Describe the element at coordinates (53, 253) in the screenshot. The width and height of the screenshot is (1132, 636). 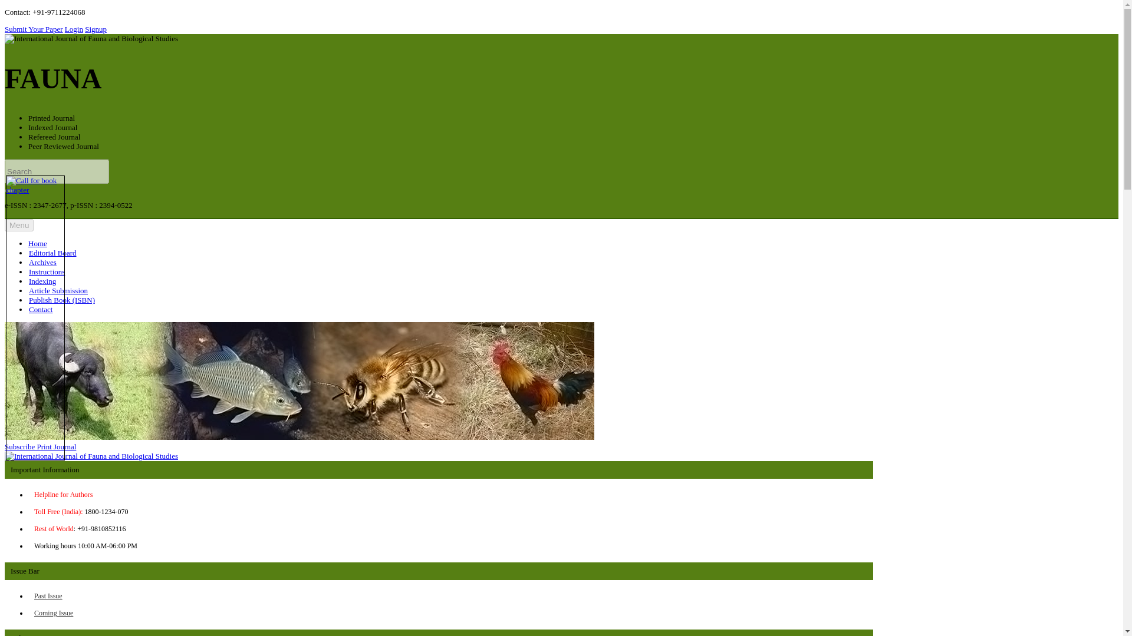
I see `Editorial Board` at that location.